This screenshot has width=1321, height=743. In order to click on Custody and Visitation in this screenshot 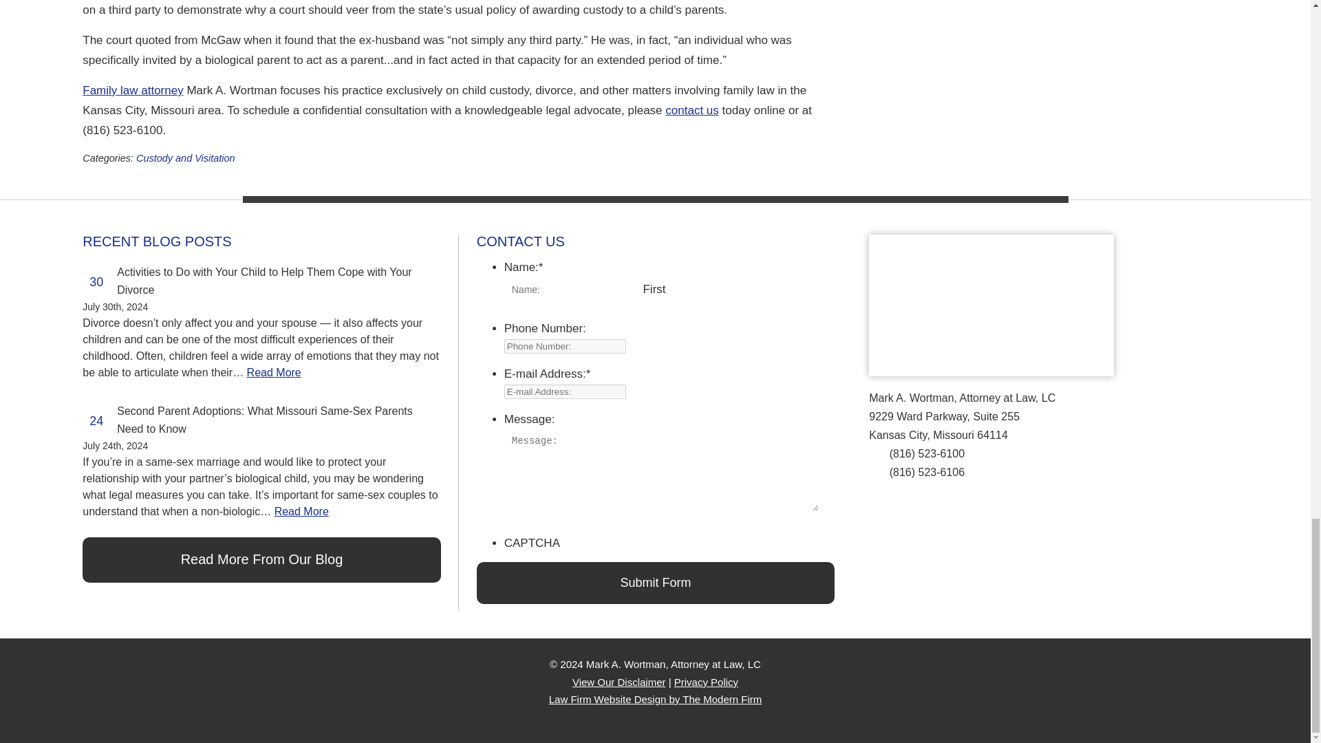, I will do `click(185, 158)`.